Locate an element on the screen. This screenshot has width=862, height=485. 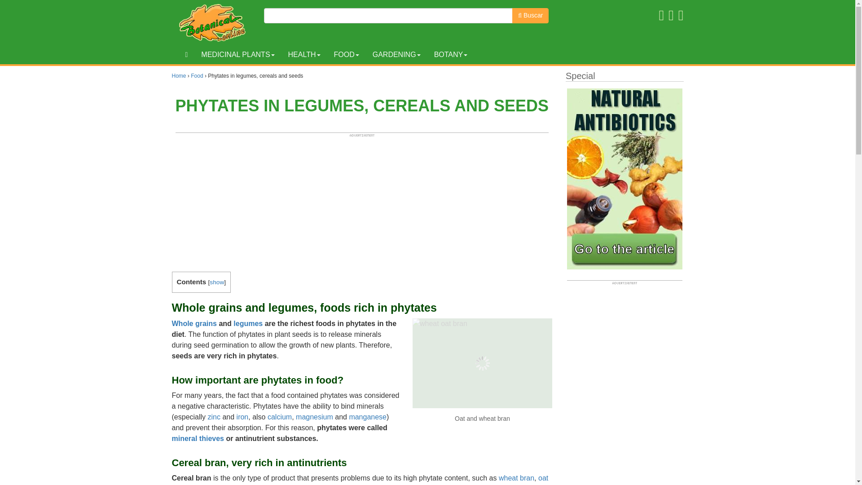
Buscar is located at coordinates (530, 15).